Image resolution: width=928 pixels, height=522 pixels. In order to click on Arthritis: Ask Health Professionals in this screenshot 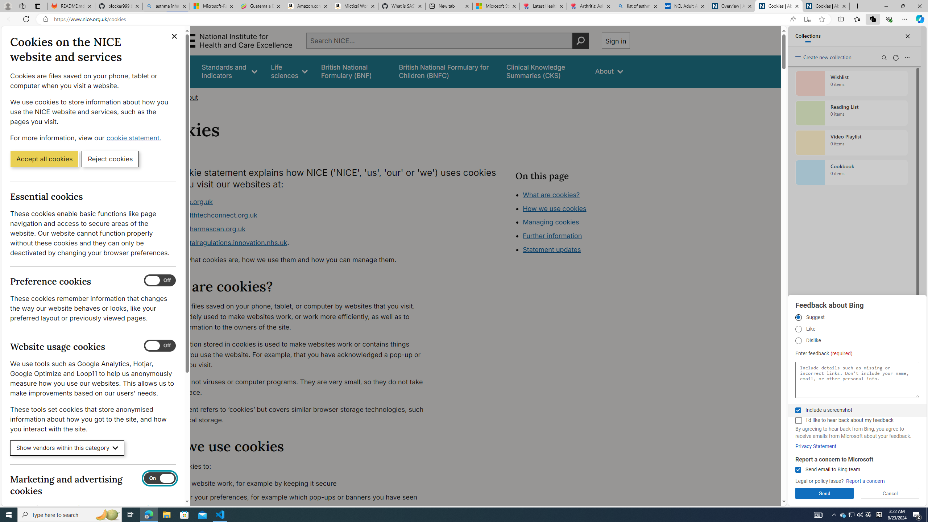, I will do `click(590, 6)`.